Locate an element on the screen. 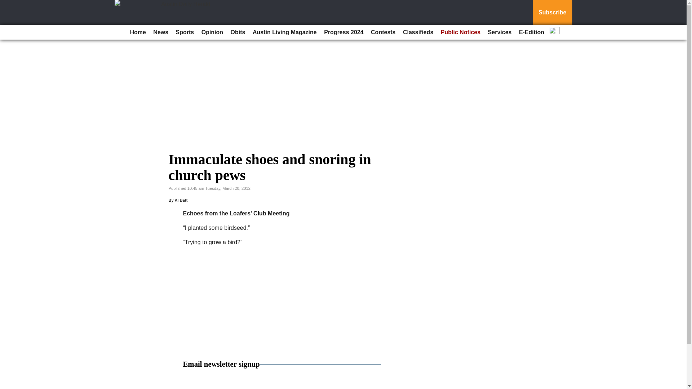  Obits is located at coordinates (238, 32).